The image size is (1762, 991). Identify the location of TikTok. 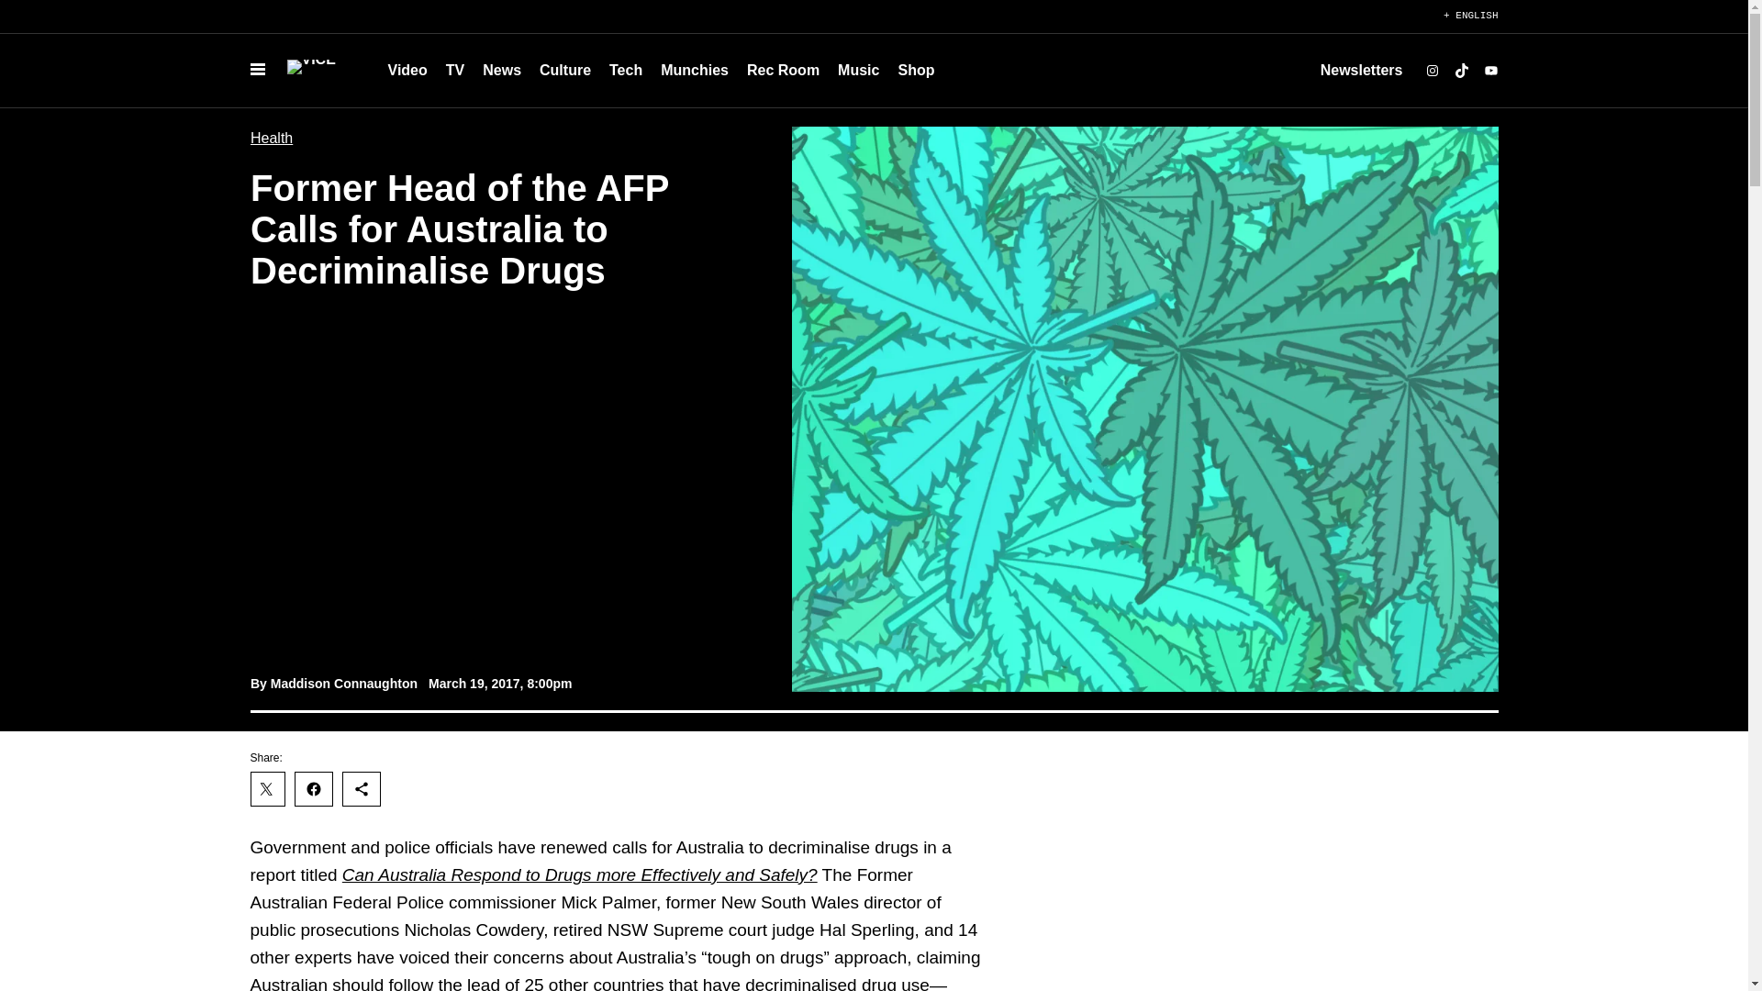
(1461, 71).